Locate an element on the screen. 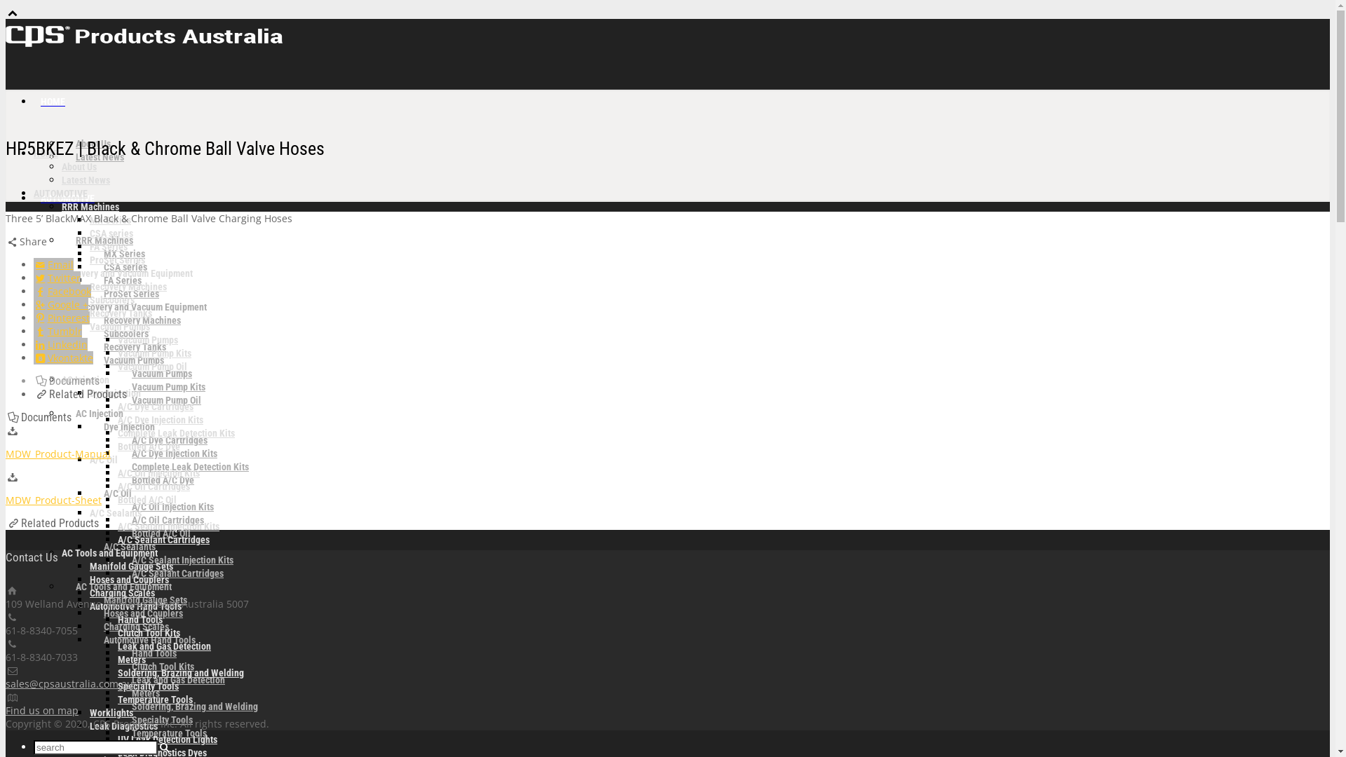  Pinterest is located at coordinates (62, 318).